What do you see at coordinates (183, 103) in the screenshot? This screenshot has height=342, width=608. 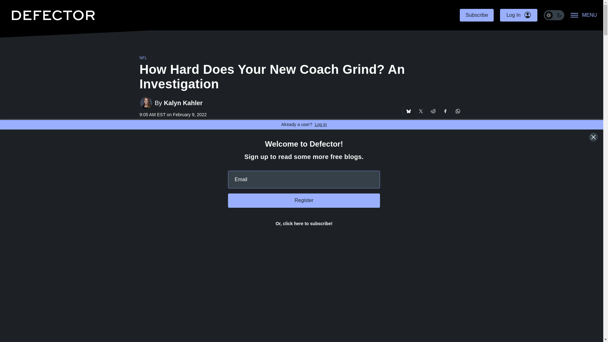 I see `Kalyn Kahler` at bounding box center [183, 103].